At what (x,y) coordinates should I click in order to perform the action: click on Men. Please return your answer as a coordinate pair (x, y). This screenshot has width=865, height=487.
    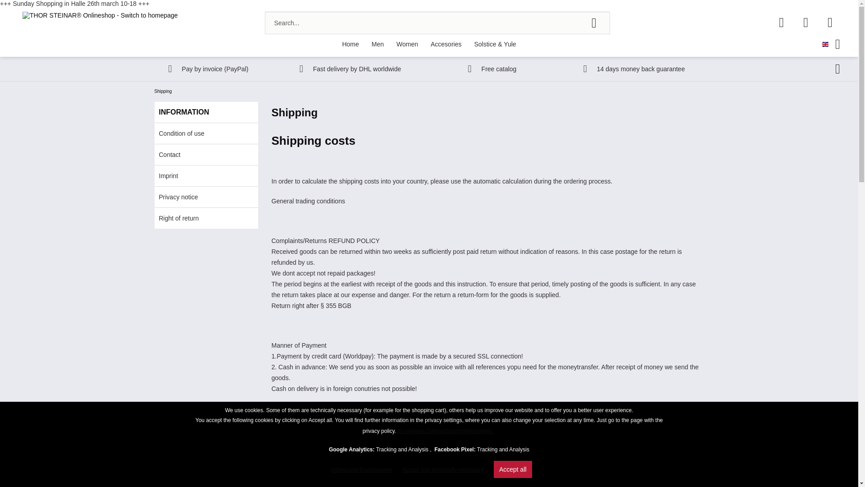
    Looking at the image, I should click on (378, 44).